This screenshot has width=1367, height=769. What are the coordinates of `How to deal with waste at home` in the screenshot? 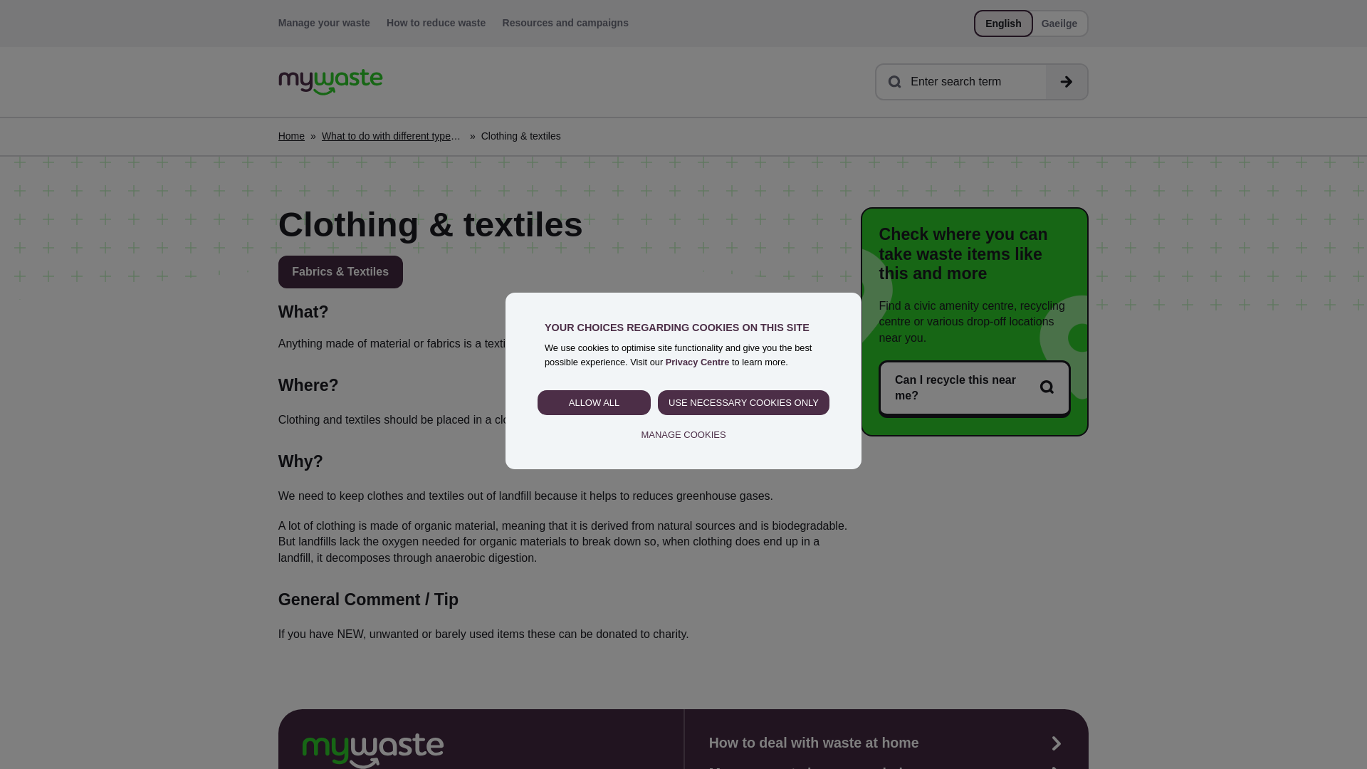 It's located at (814, 743).